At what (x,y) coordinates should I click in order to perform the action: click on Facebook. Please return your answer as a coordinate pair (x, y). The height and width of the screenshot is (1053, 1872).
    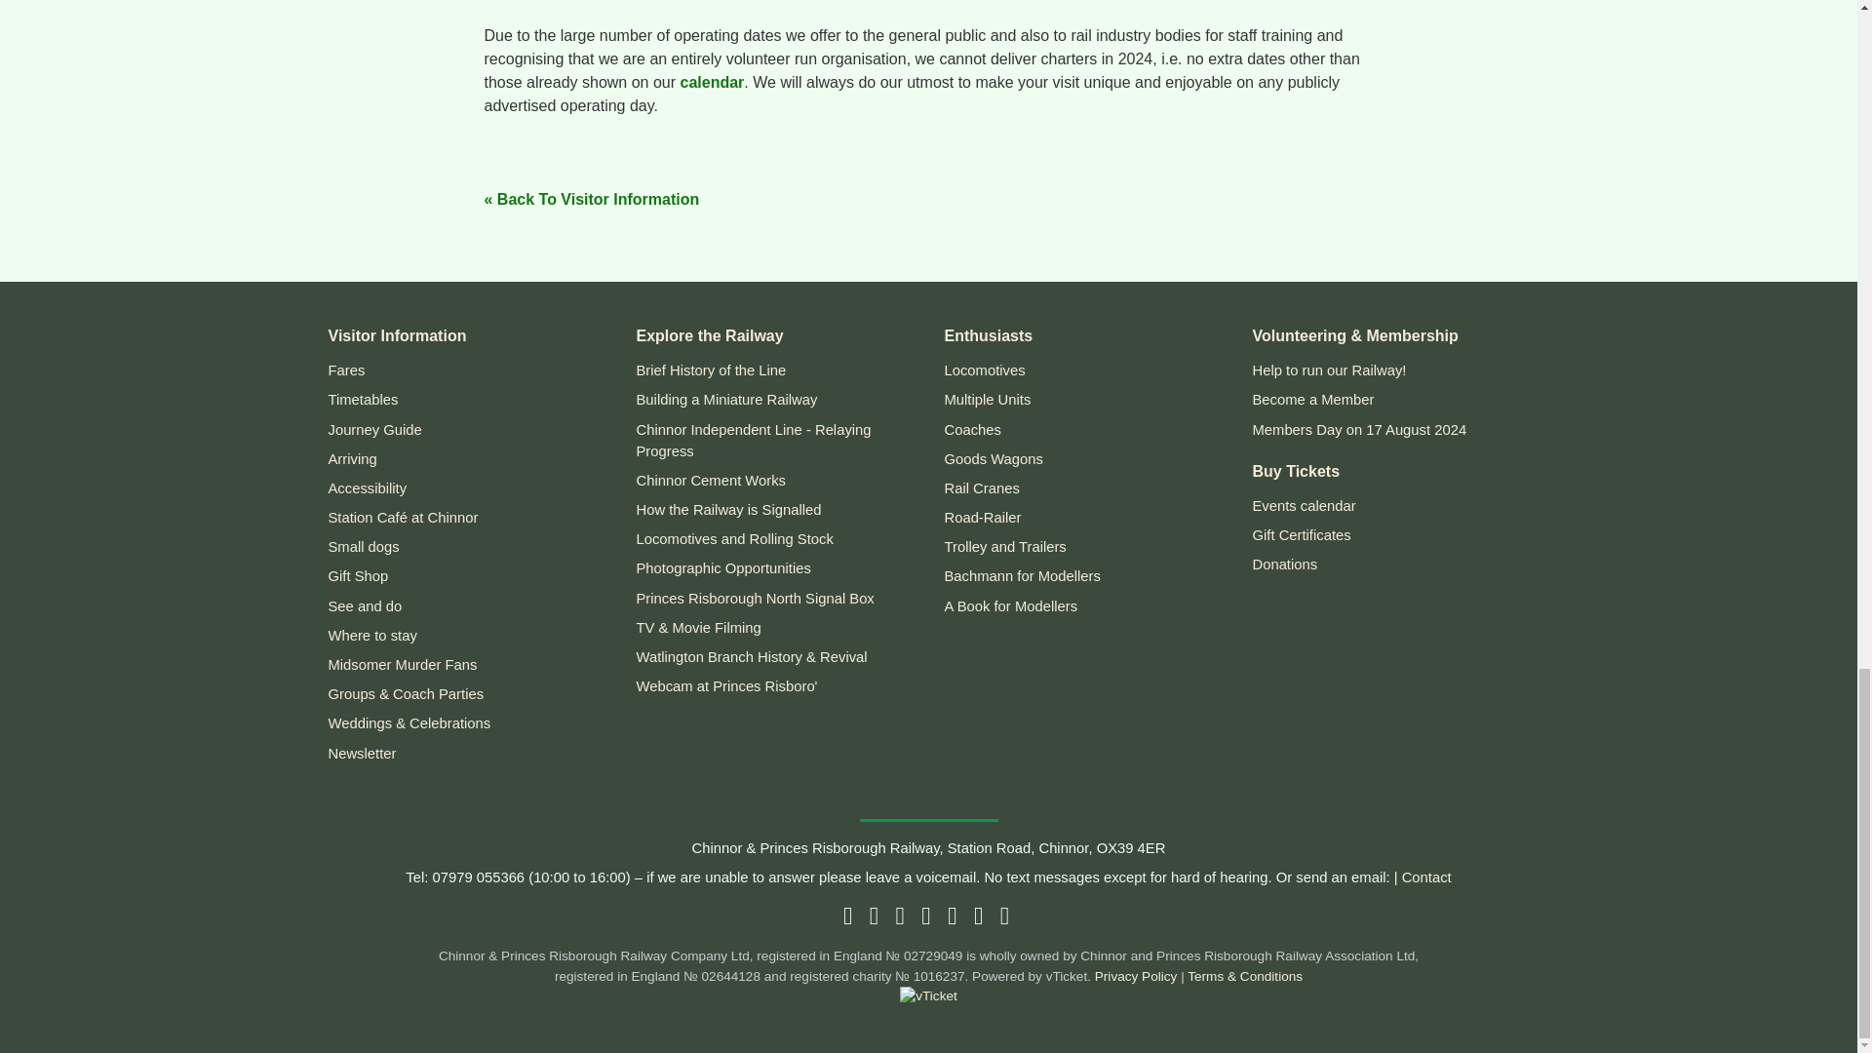
    Looking at the image, I should click on (877, 918).